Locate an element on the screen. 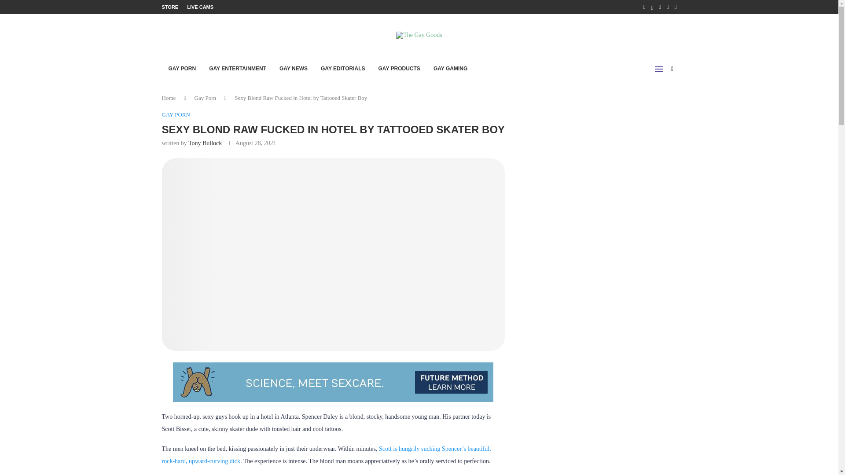  GAY NEWS is located at coordinates (294, 69).